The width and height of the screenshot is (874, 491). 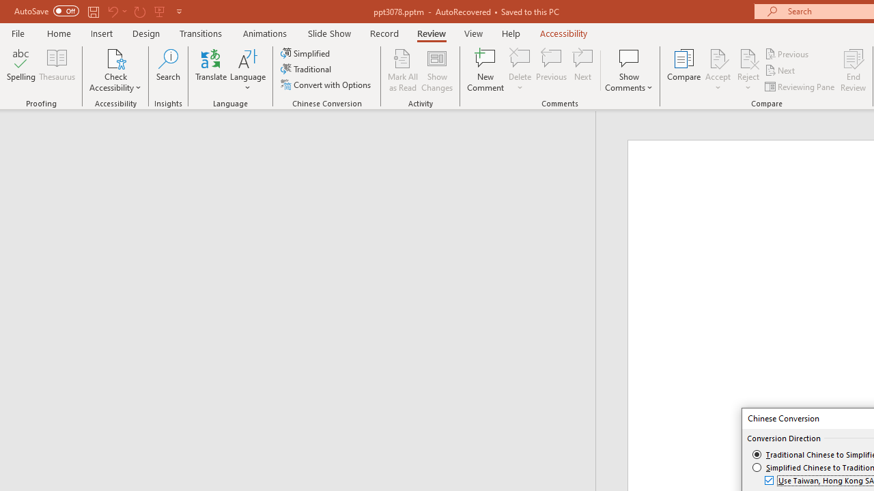 What do you see at coordinates (403, 70) in the screenshot?
I see `Mark All as Read` at bounding box center [403, 70].